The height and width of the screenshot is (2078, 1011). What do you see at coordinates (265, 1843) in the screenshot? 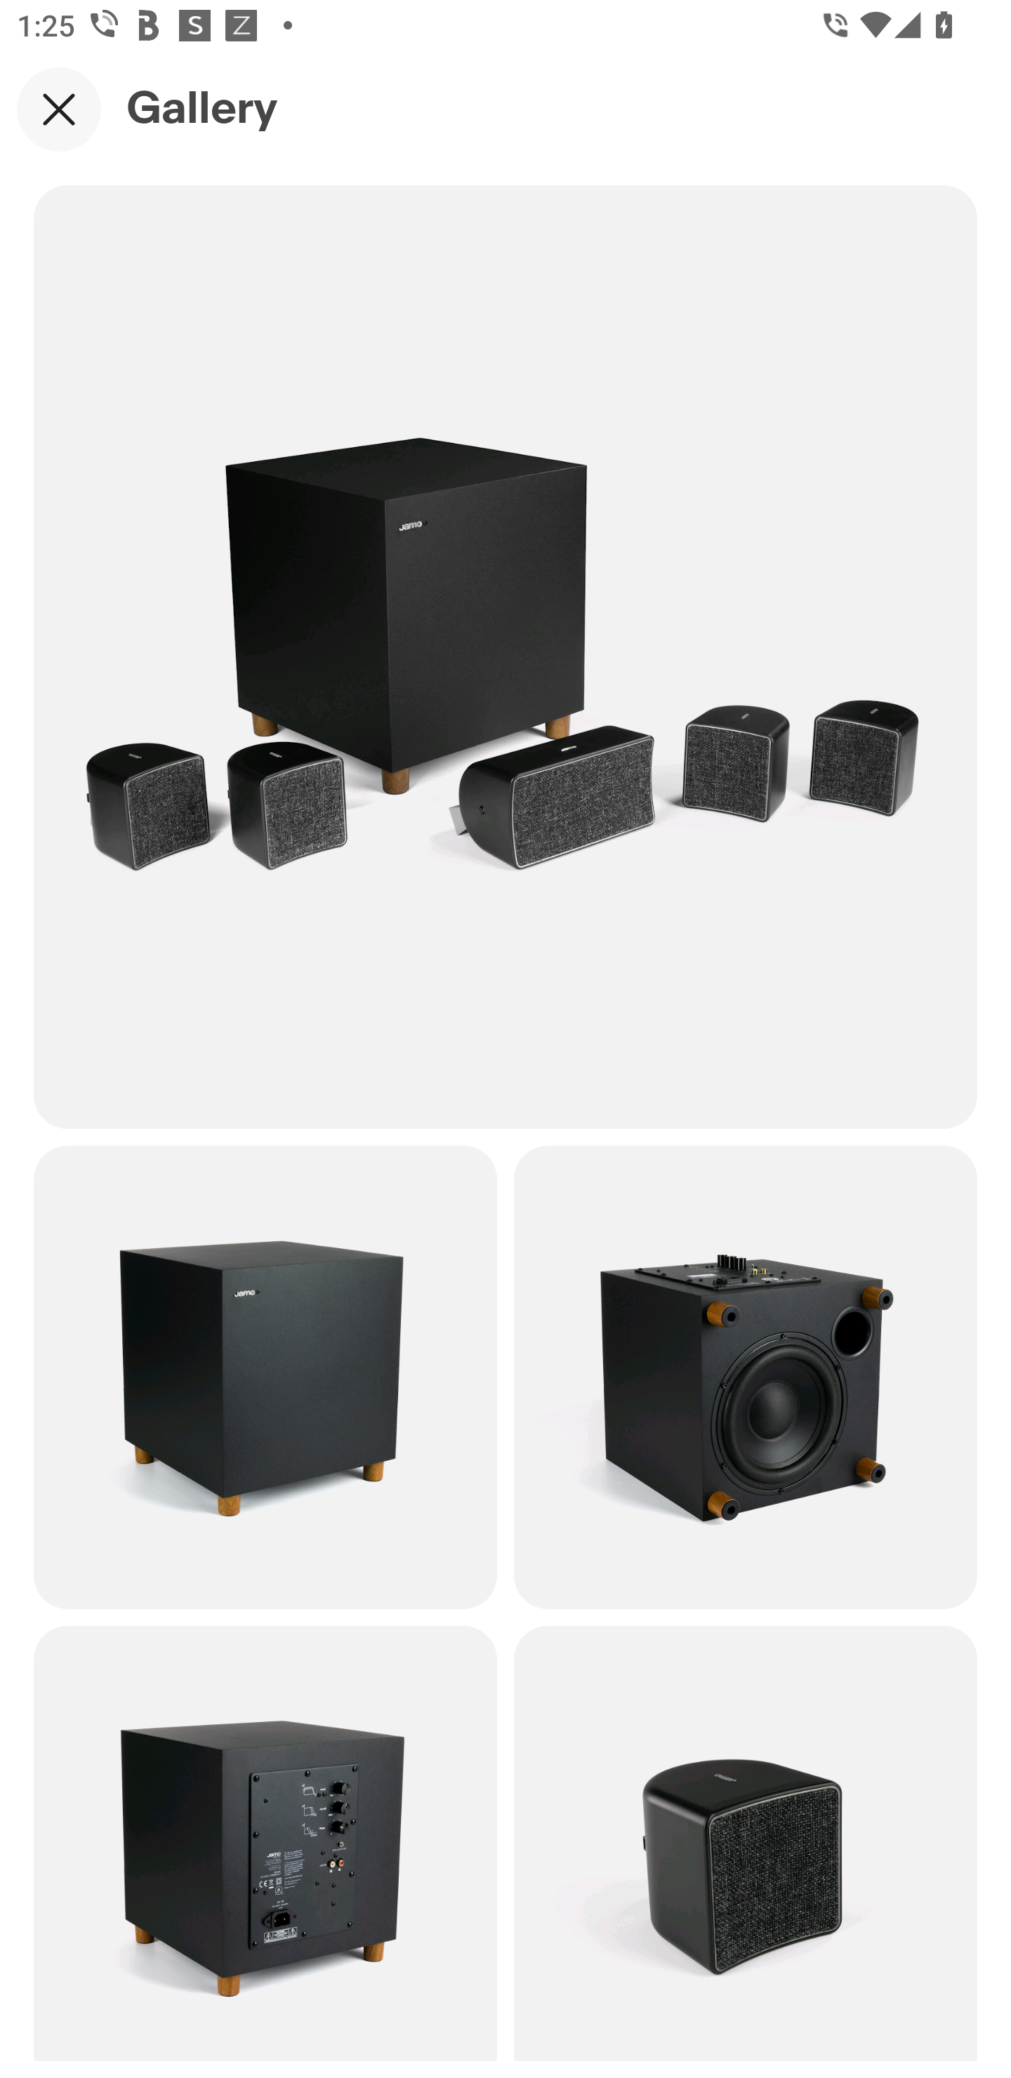
I see `Item image 4 of 13` at bounding box center [265, 1843].